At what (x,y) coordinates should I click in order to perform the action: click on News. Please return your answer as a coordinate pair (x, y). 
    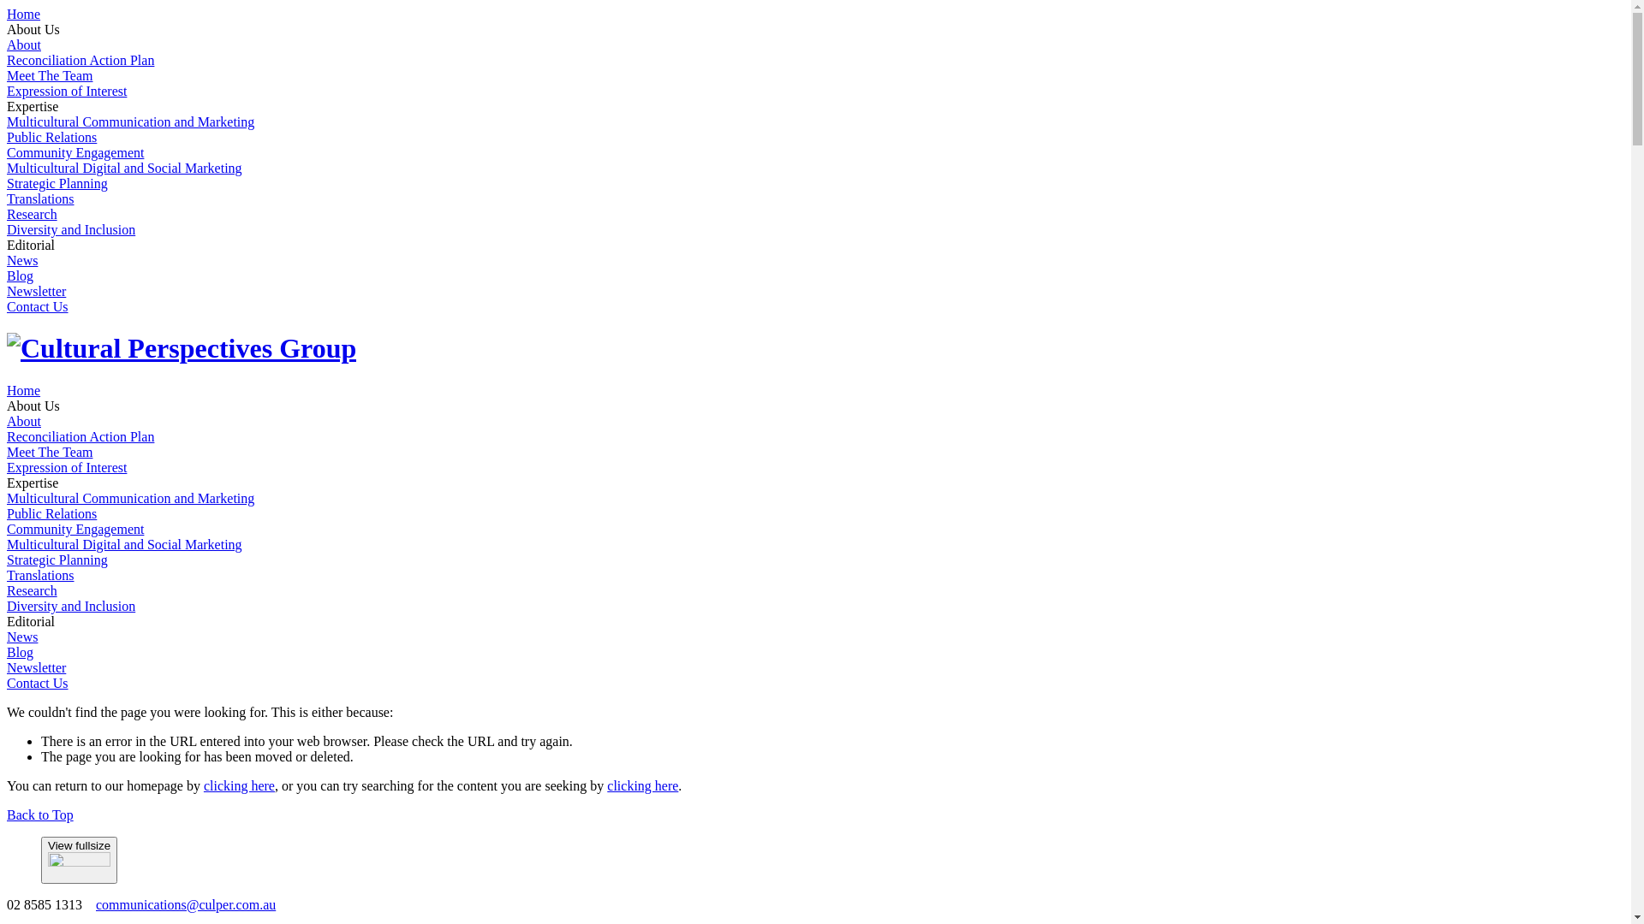
    Looking at the image, I should click on (22, 260).